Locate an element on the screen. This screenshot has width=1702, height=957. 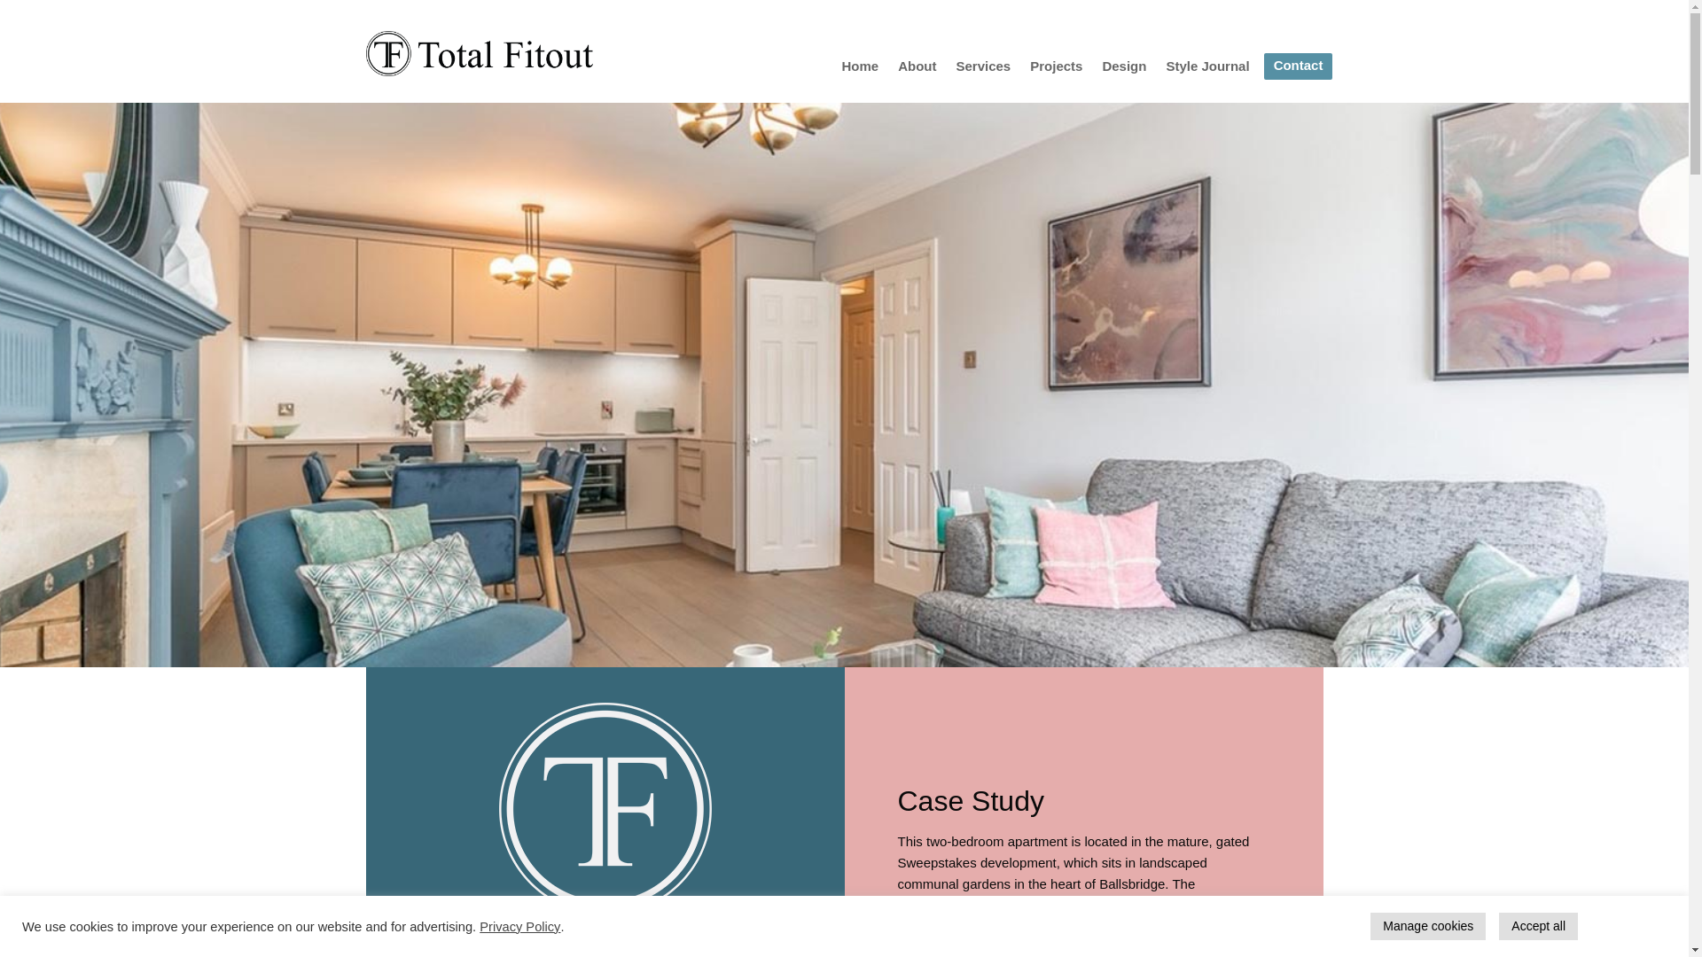
Total Fitout Lengthwise BLACK is located at coordinates (479, 53).